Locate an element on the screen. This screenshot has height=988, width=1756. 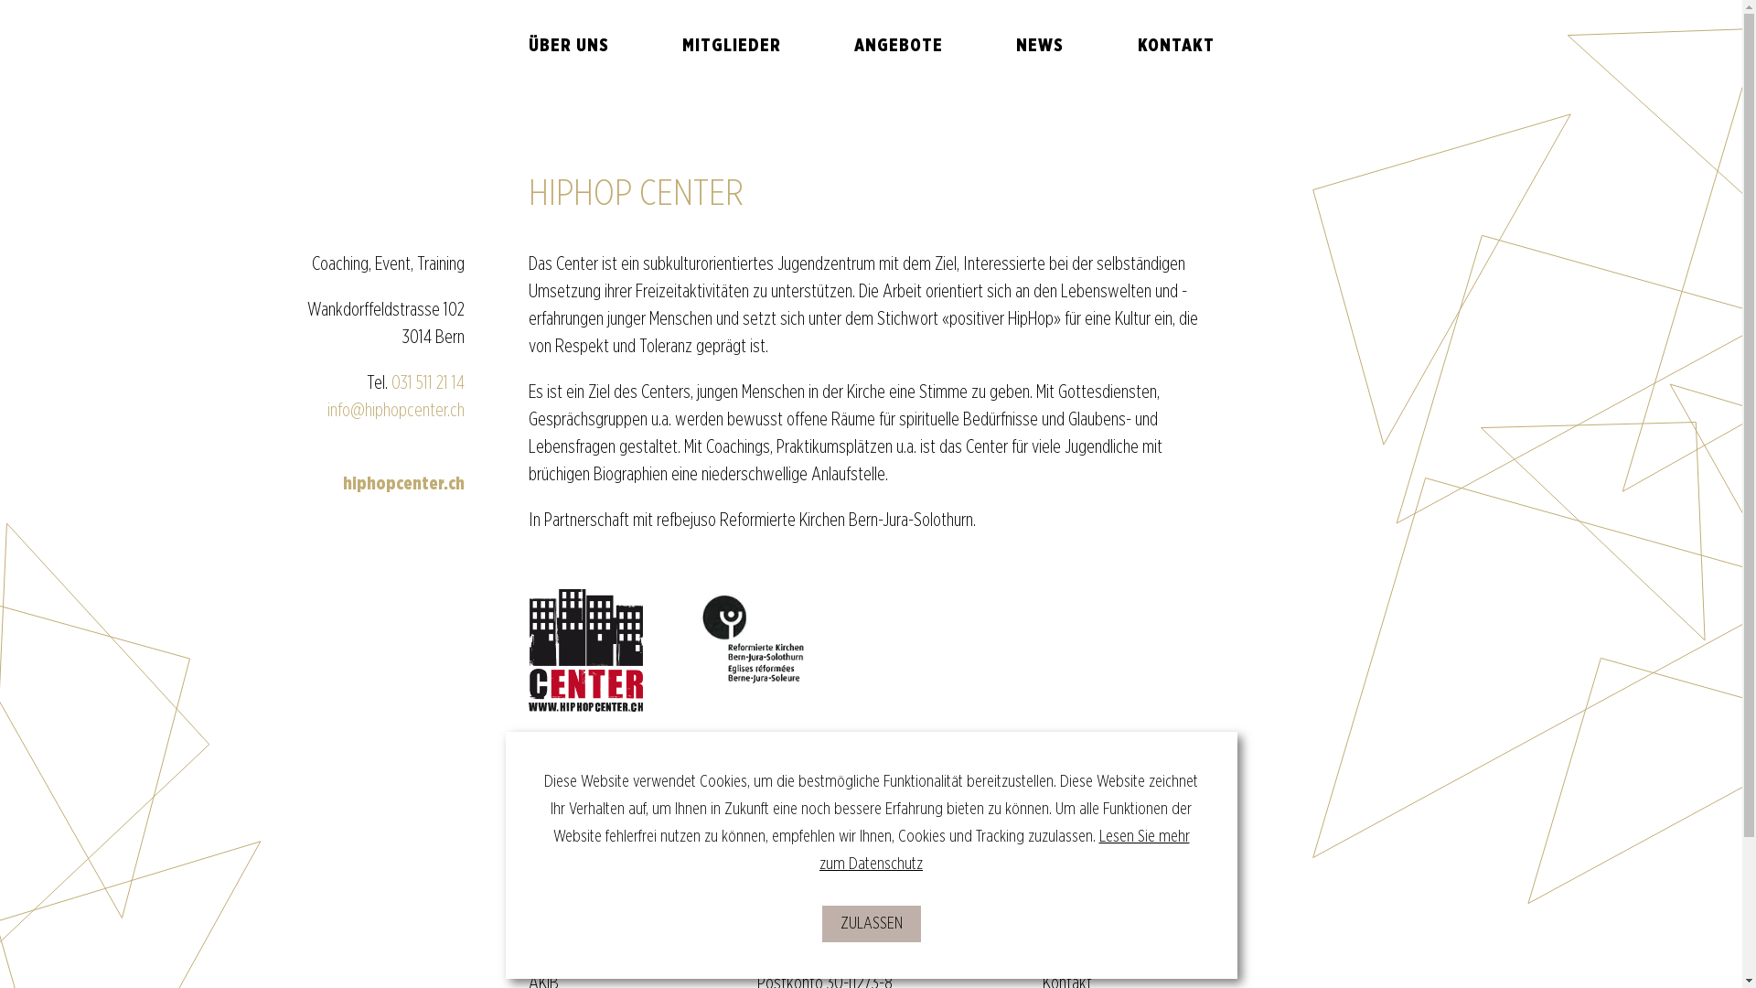
VORSTAND is located at coordinates (573, 82).